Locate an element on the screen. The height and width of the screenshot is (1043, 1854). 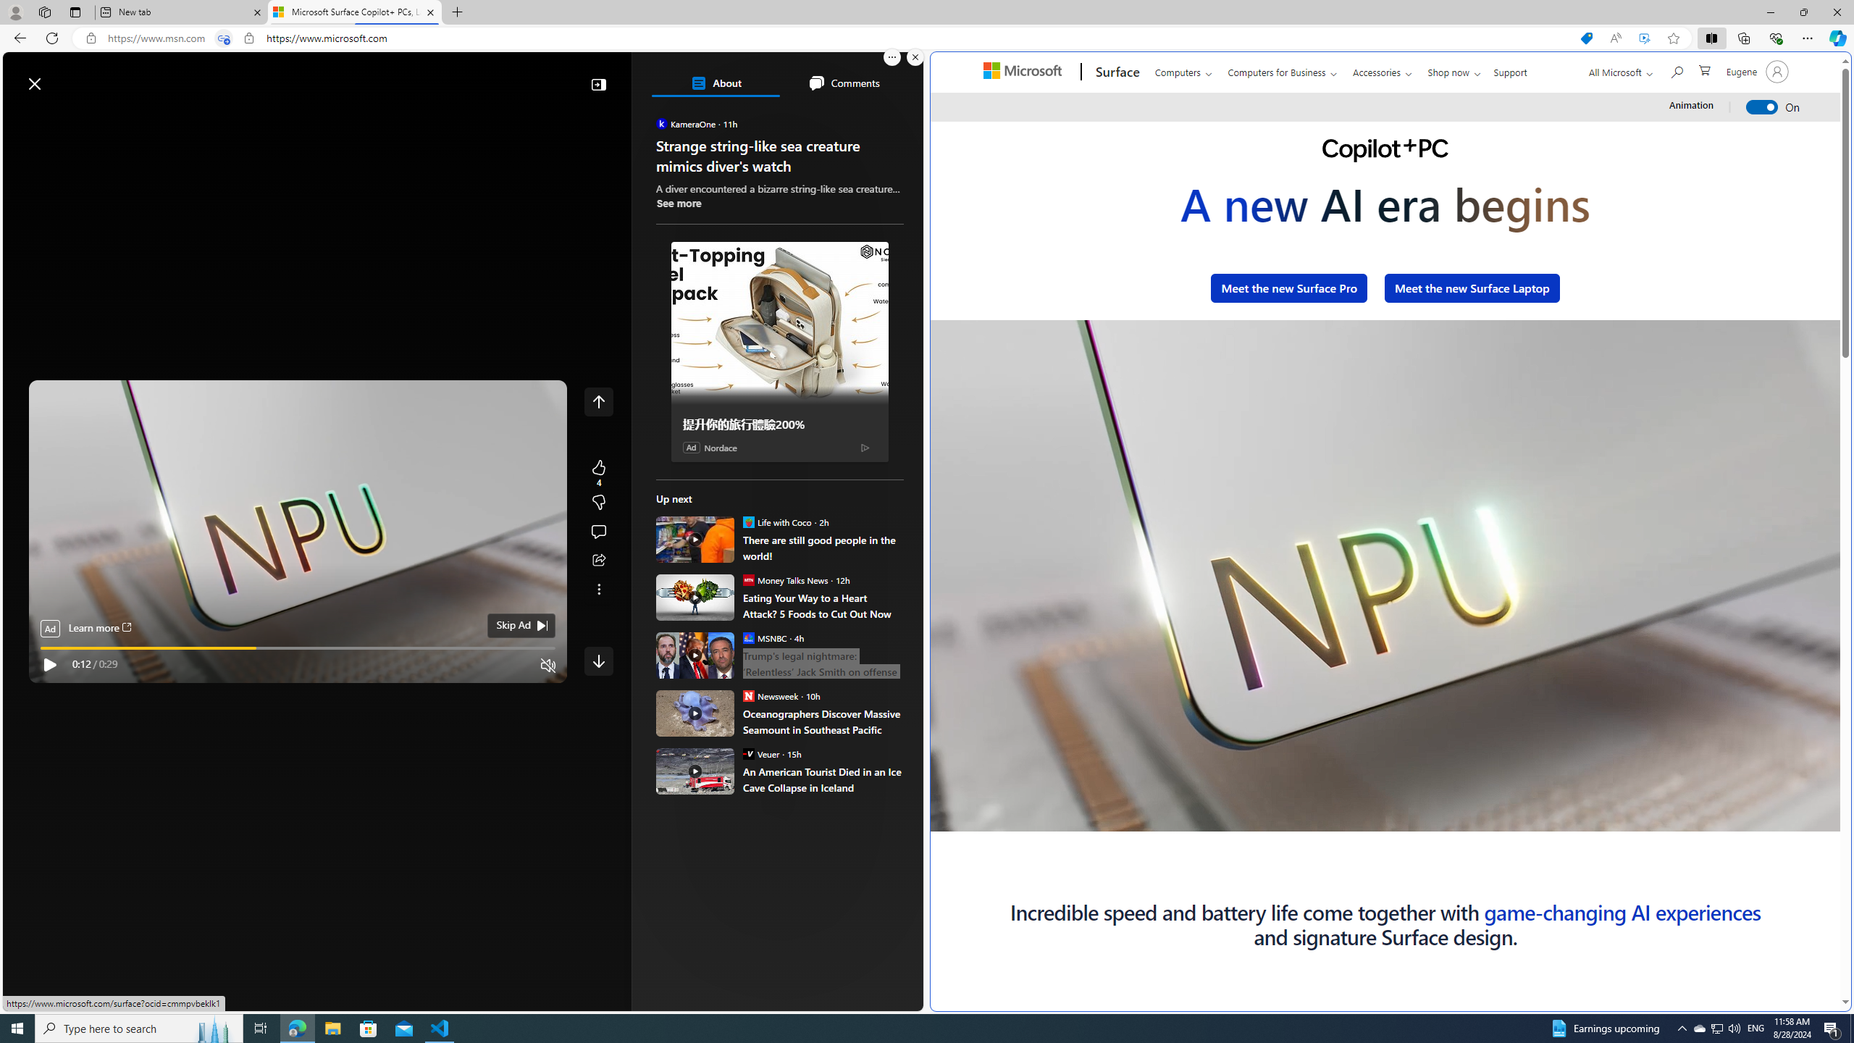
There are still good people in the world! is located at coordinates (823, 548).